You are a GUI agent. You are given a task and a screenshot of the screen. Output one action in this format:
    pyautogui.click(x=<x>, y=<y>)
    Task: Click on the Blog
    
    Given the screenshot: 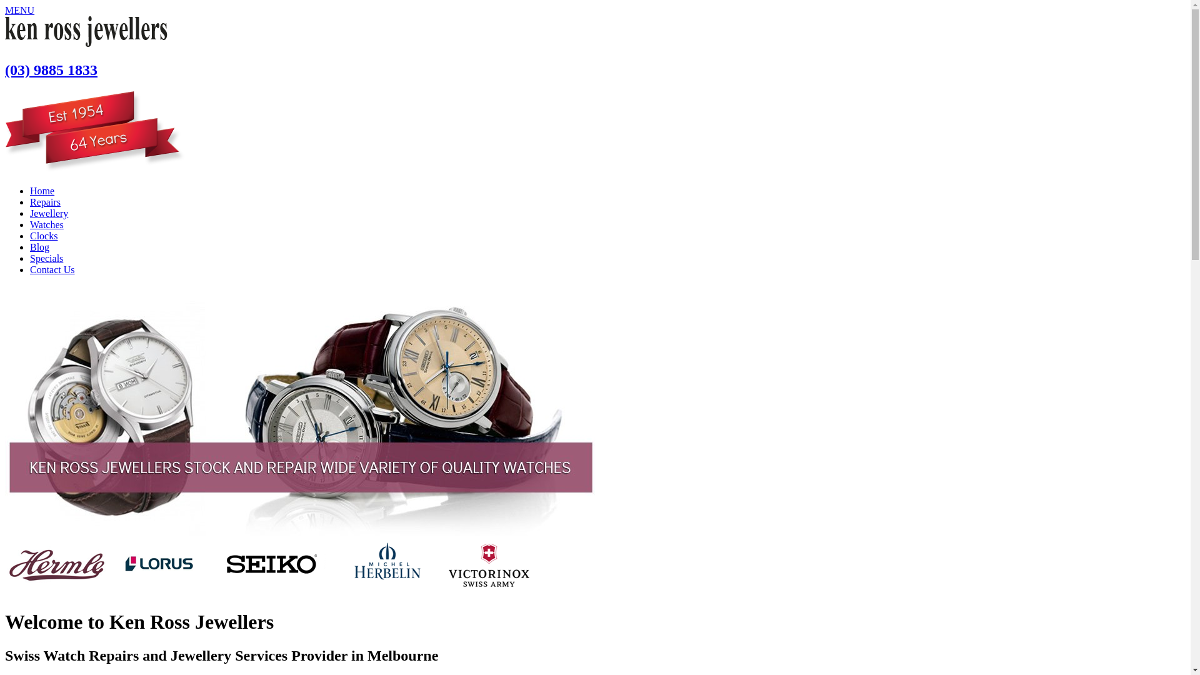 What is the action you would take?
    pyautogui.click(x=40, y=247)
    